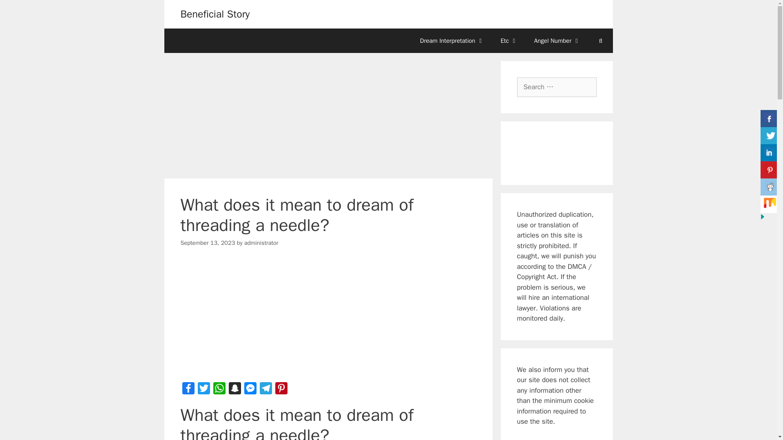 Image resolution: width=783 pixels, height=440 pixels. I want to click on Etc, so click(509, 41).